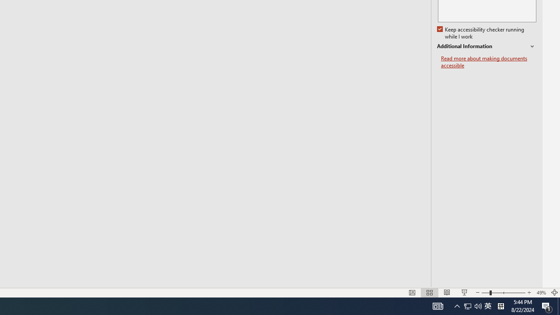 This screenshot has width=560, height=315. Describe the element at coordinates (489, 62) in the screenshot. I see `Read more about making documents accessible` at that location.